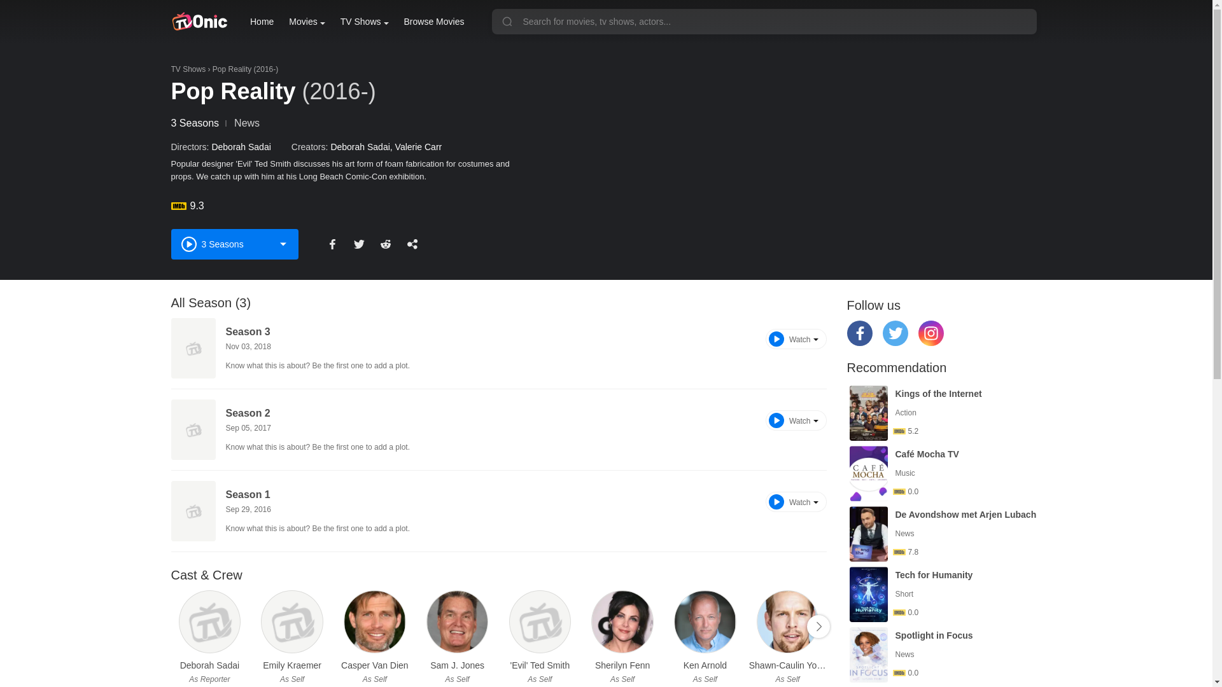  Describe the element at coordinates (364, 22) in the screenshot. I see `TV Shows` at that location.